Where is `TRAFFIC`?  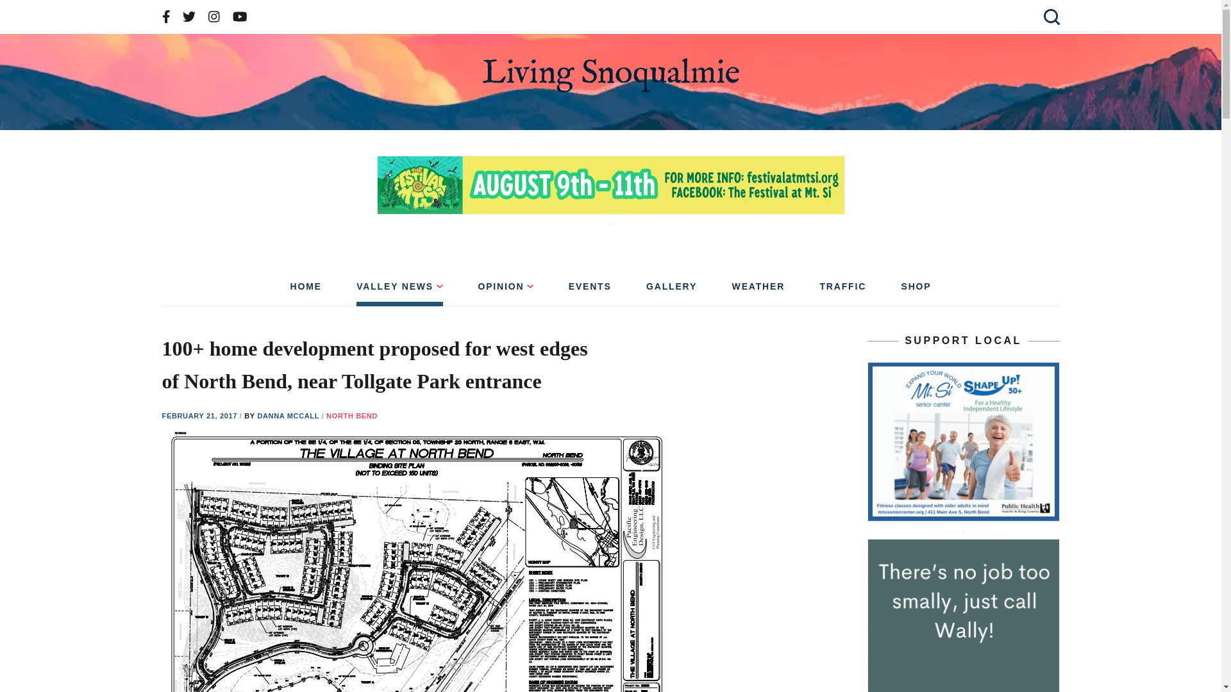 TRAFFIC is located at coordinates (842, 291).